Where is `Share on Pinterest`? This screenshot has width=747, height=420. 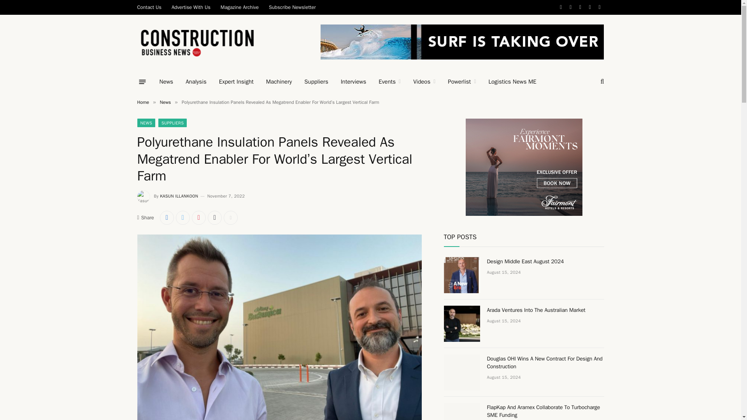 Share on Pinterest is located at coordinates (199, 218).